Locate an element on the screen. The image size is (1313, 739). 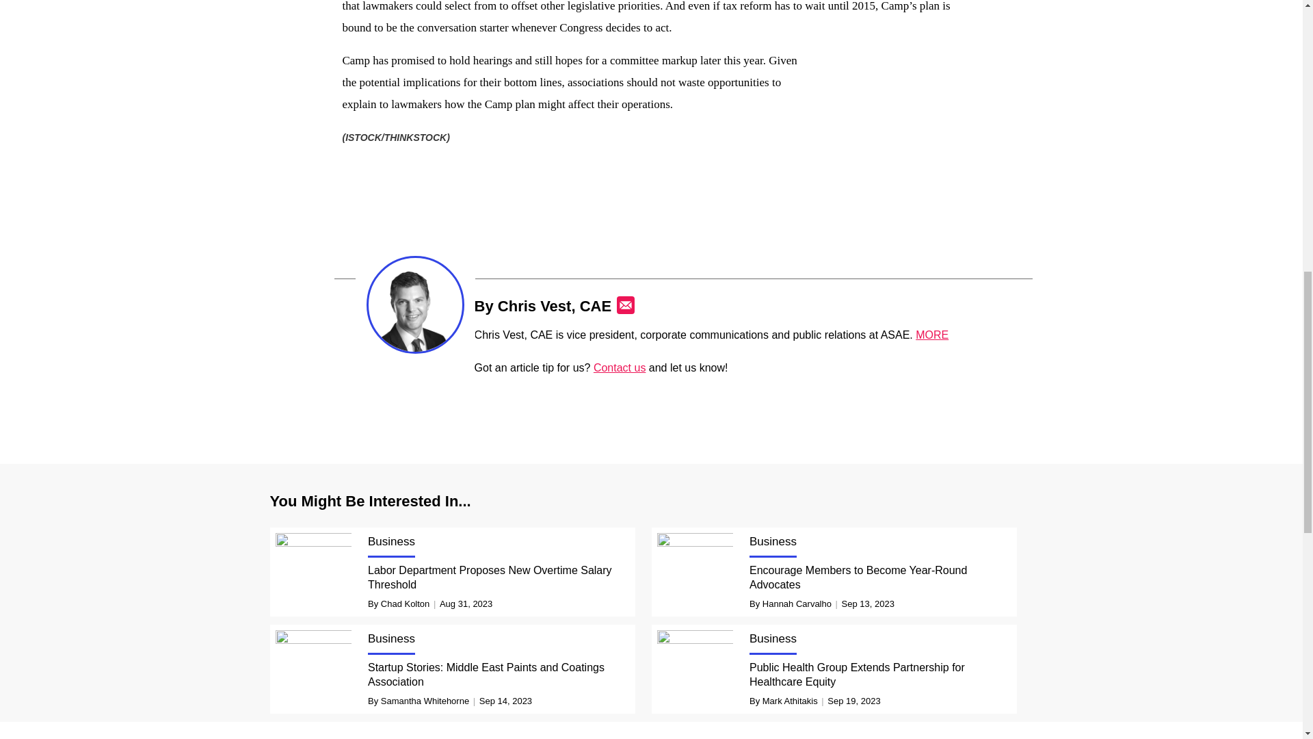
MORE is located at coordinates (931, 334).